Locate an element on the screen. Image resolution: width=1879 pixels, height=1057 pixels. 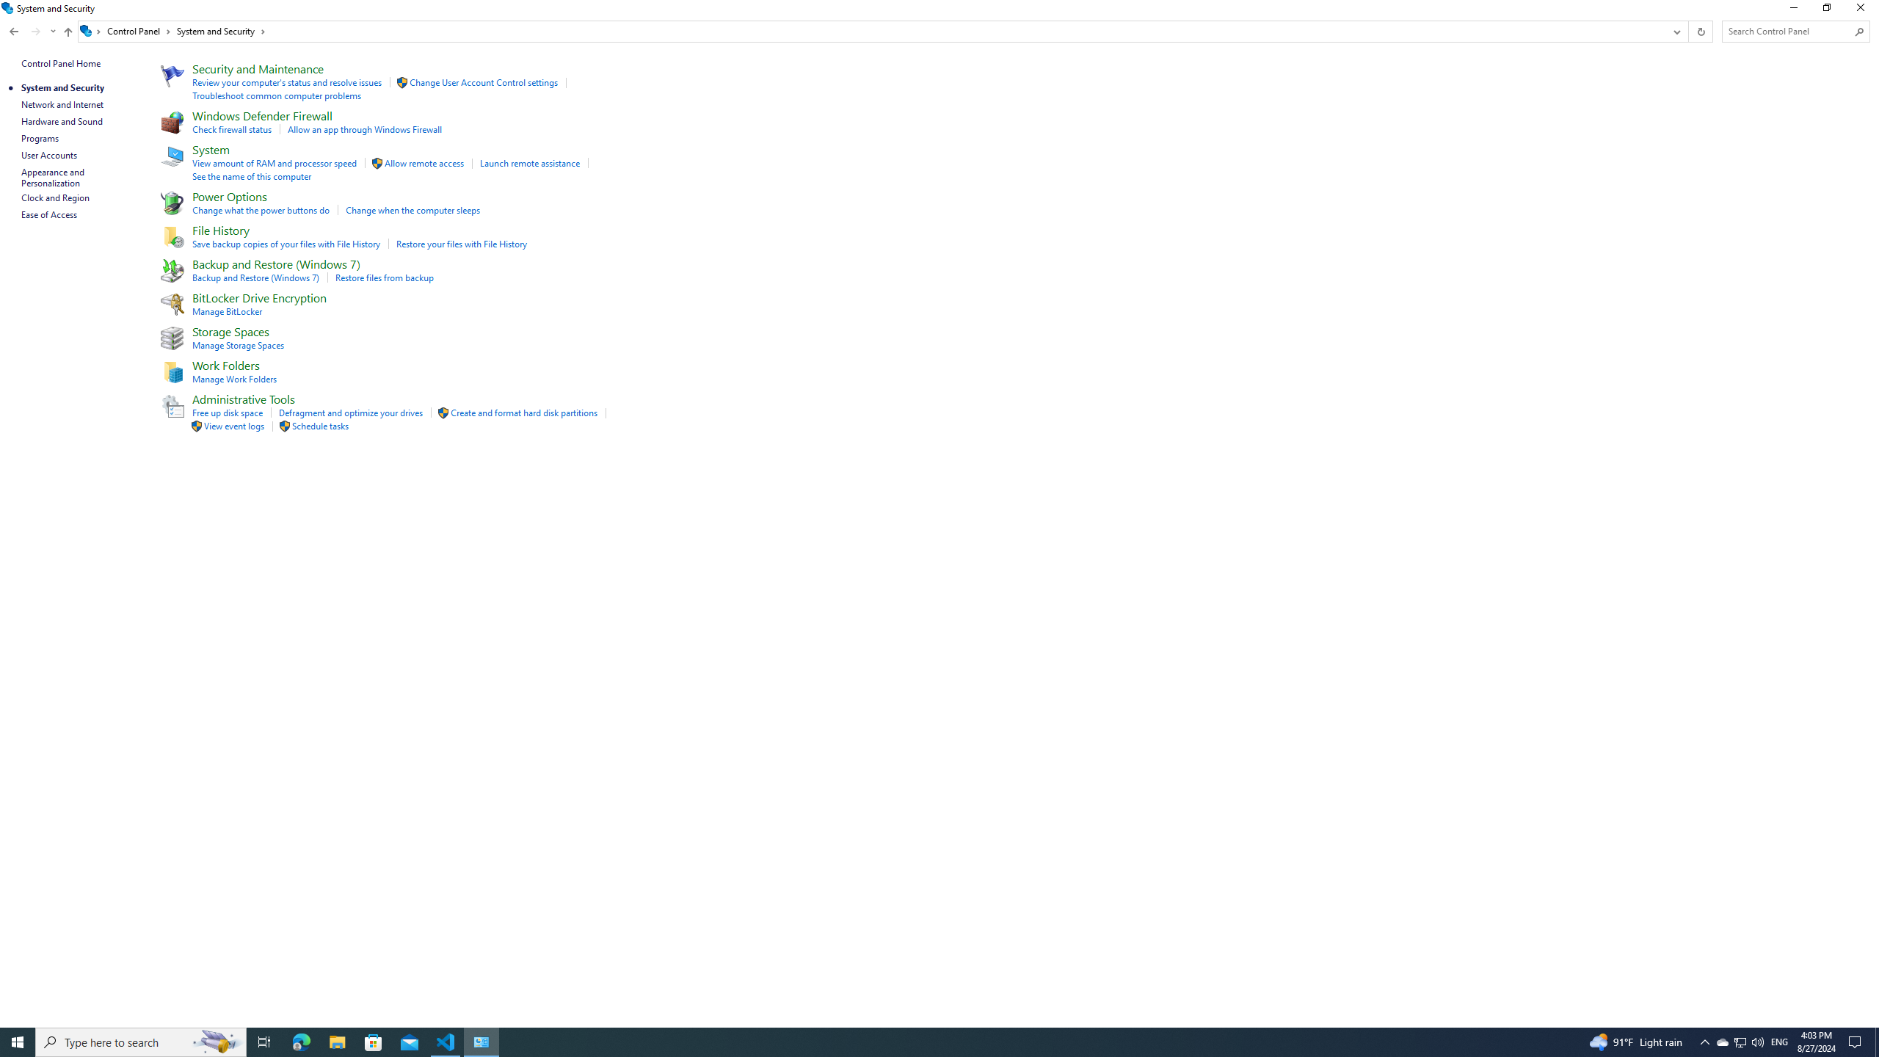
Control Panel Home is located at coordinates (61, 63).